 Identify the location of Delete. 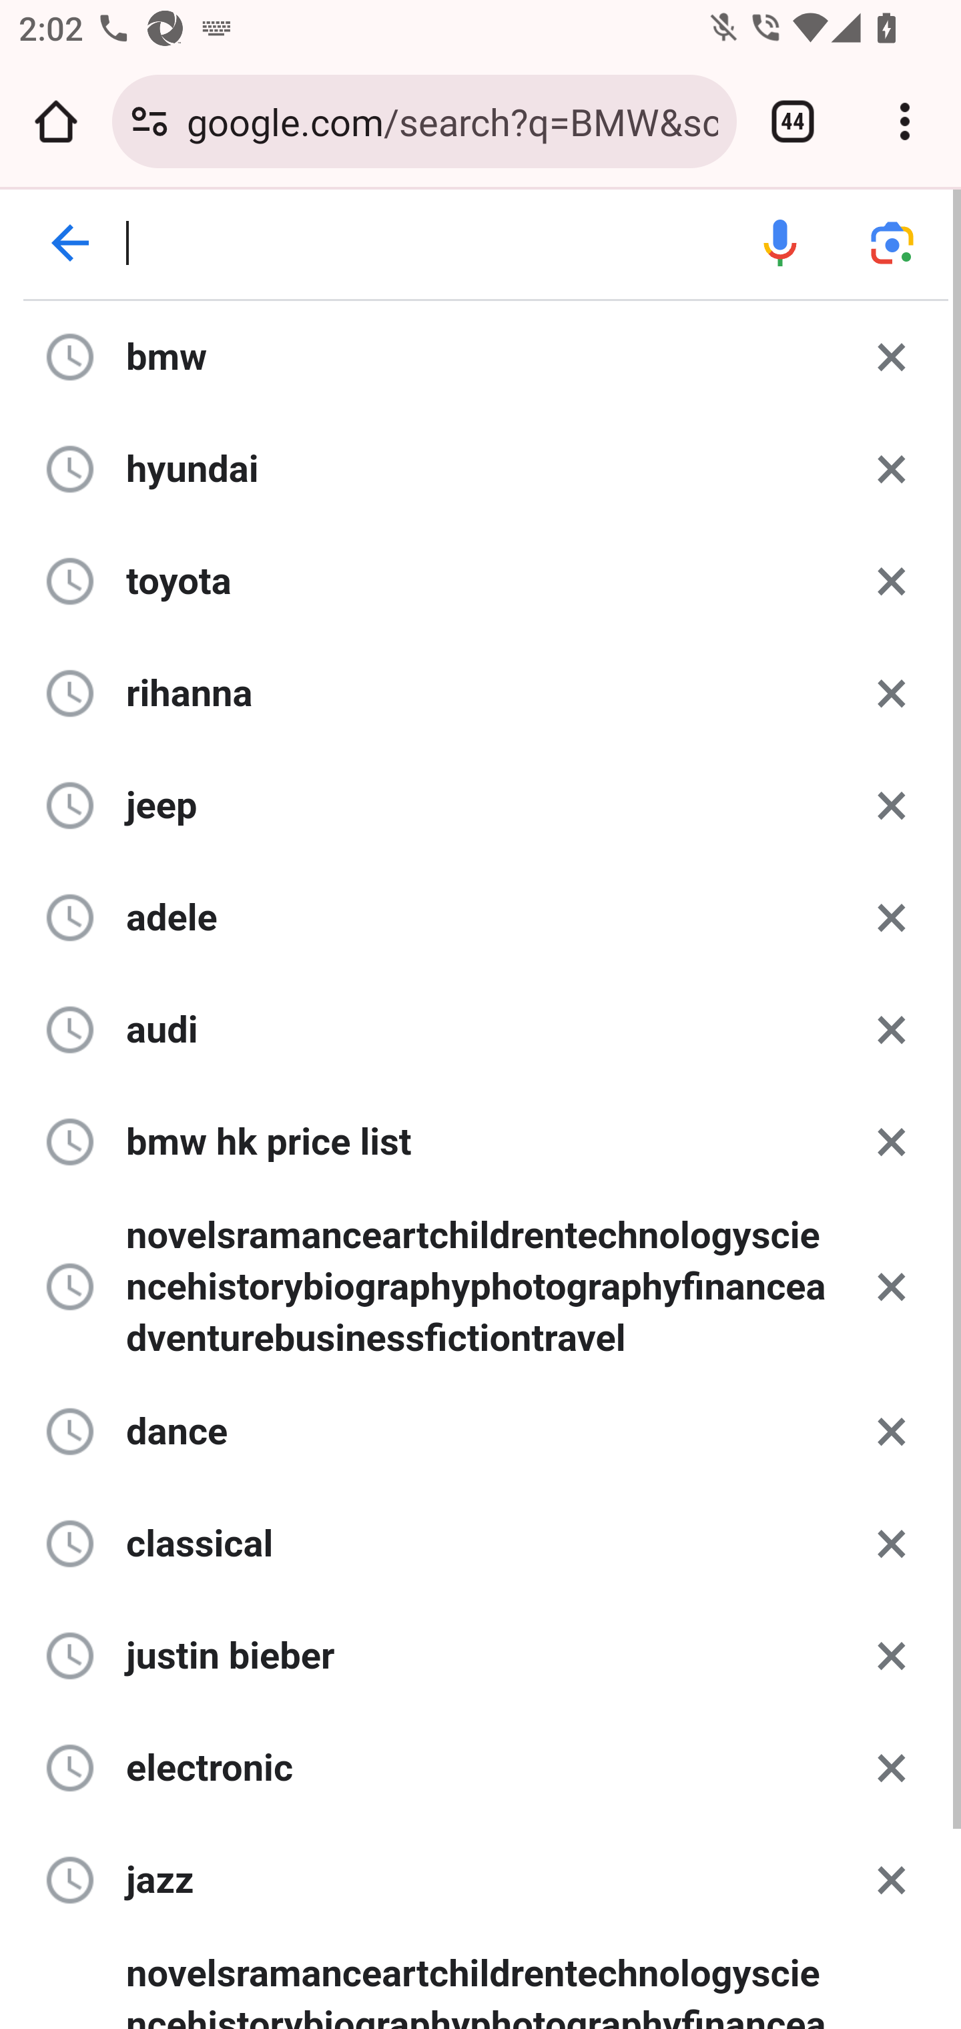
(892, 469).